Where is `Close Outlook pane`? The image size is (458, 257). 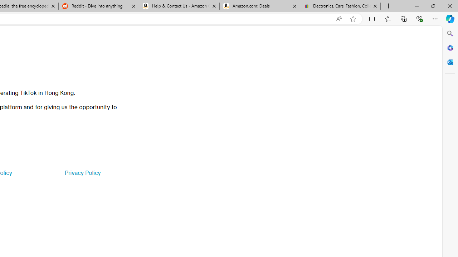 Close Outlook pane is located at coordinates (450, 62).